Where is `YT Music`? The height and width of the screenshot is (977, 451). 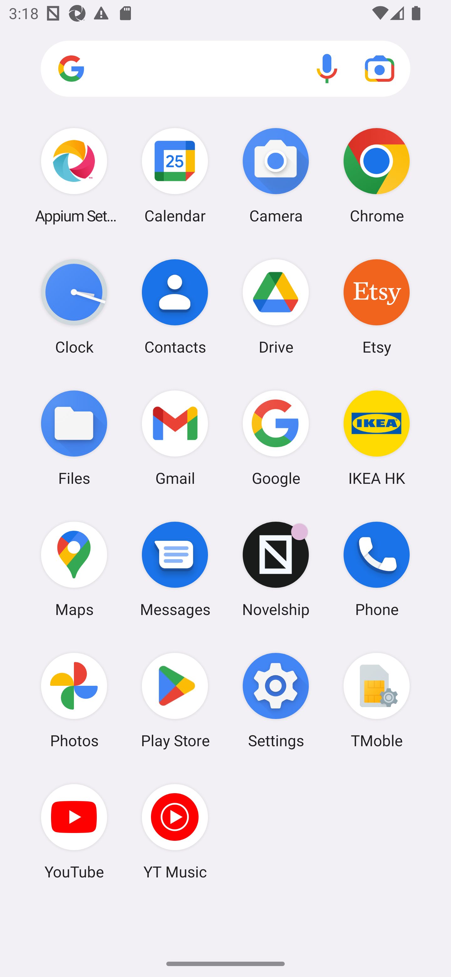
YT Music is located at coordinates (175, 831).